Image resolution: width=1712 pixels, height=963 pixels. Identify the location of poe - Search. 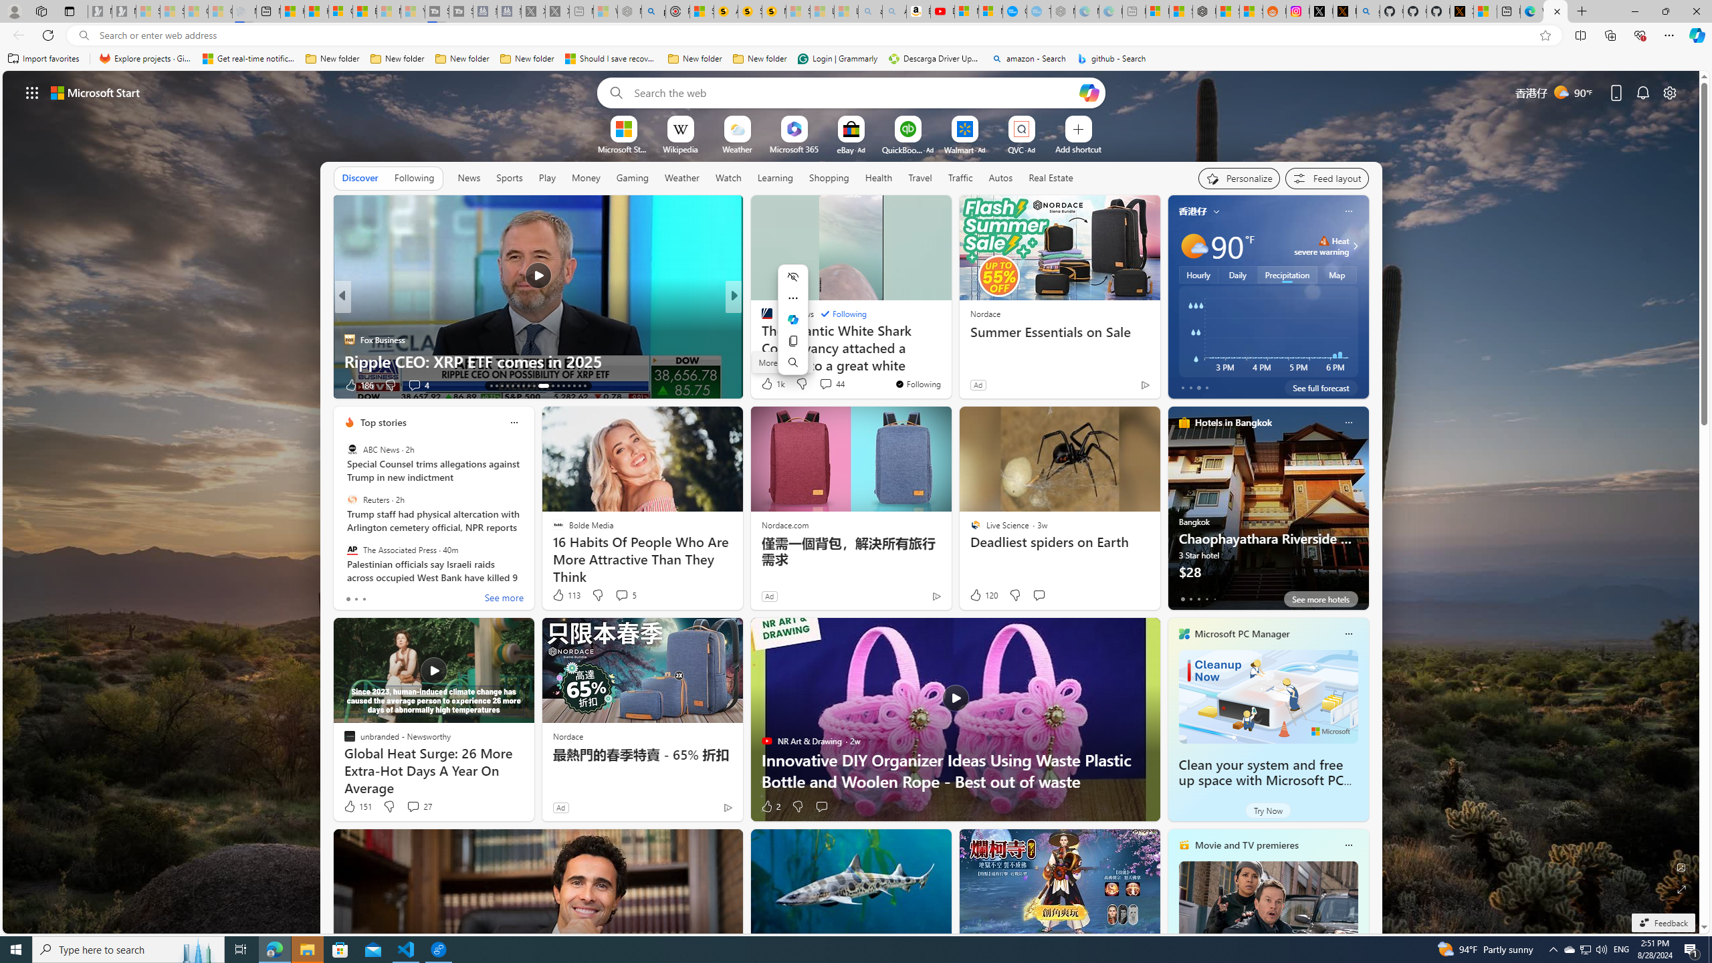
(653, 11).